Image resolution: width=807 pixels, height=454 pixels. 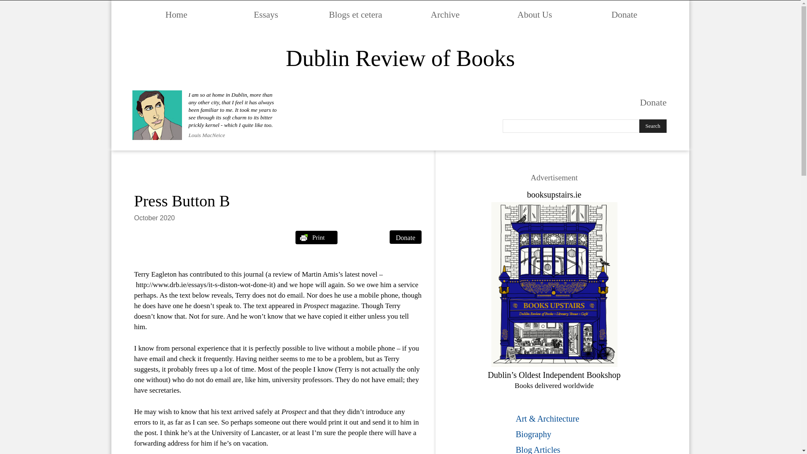 I want to click on Donate, so click(x=405, y=237).